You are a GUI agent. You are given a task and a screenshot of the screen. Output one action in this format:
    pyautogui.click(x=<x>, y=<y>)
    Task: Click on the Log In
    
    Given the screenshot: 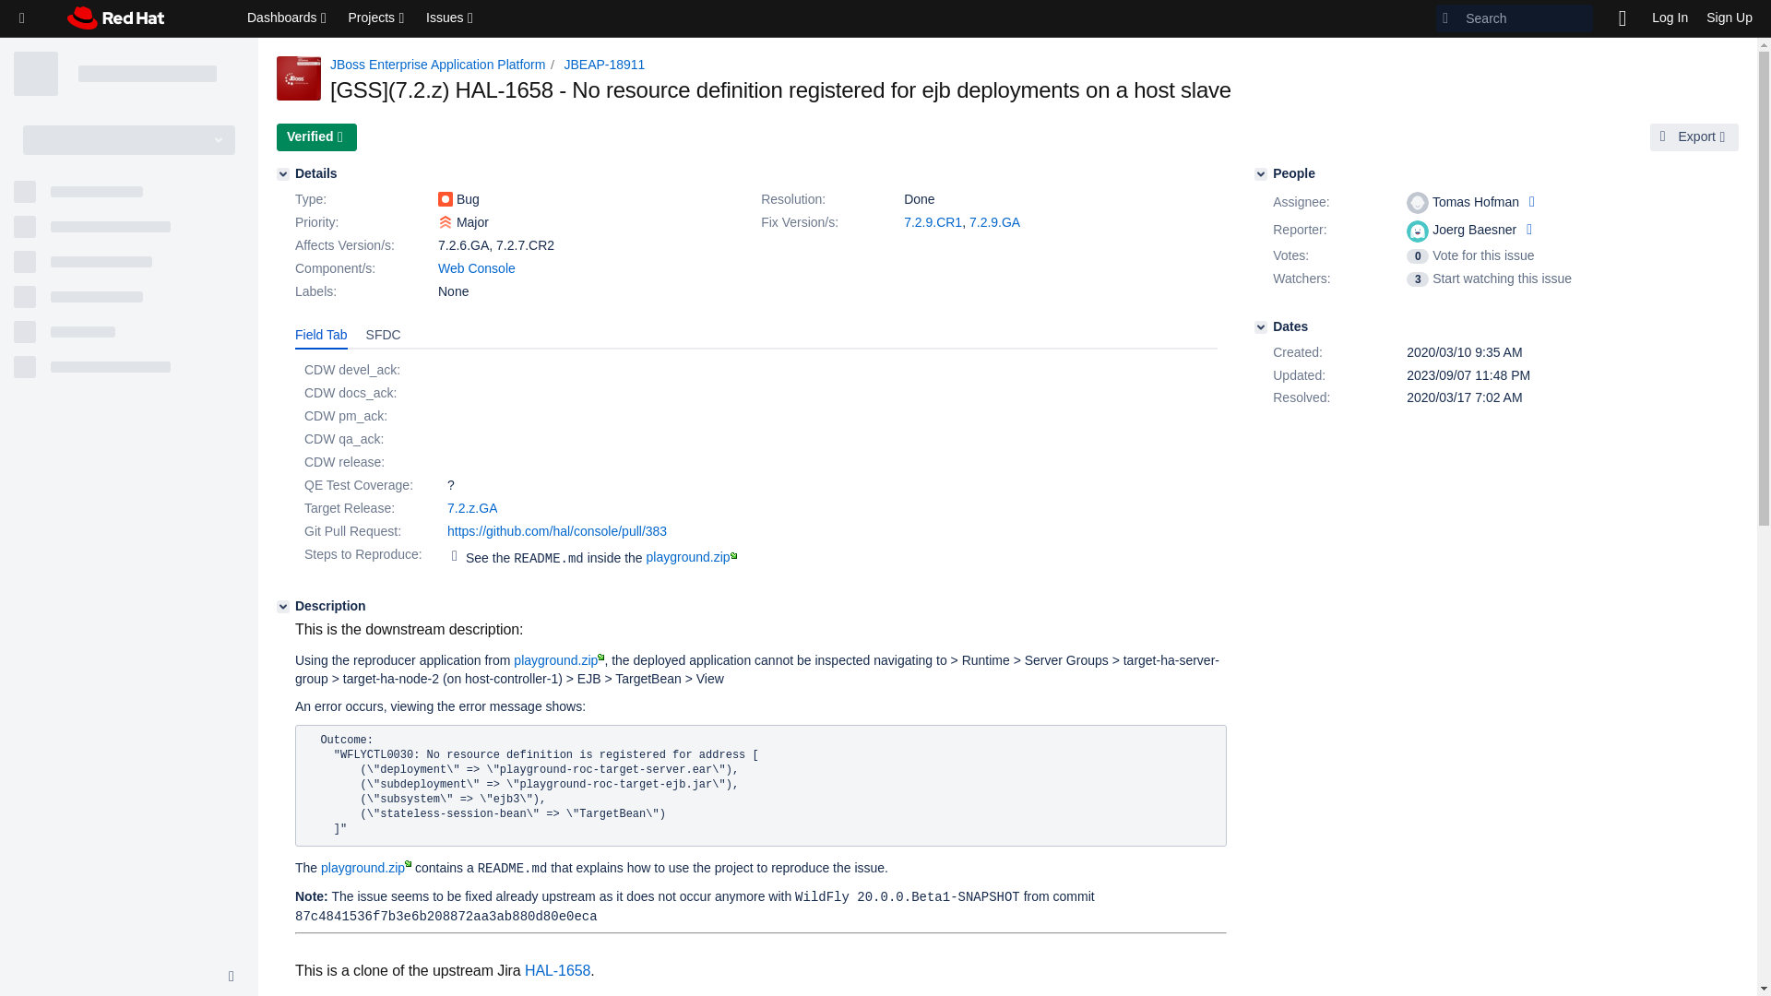 What is the action you would take?
    pyautogui.click(x=1670, y=18)
    